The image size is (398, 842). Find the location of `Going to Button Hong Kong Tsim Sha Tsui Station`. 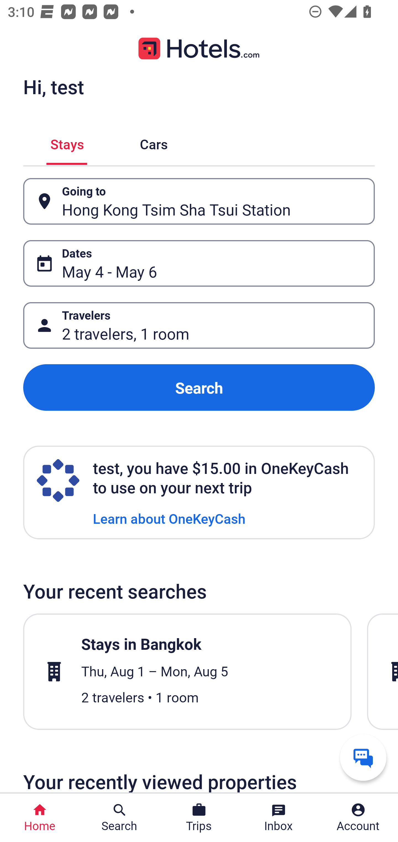

Going to Button Hong Kong Tsim Sha Tsui Station is located at coordinates (199, 202).